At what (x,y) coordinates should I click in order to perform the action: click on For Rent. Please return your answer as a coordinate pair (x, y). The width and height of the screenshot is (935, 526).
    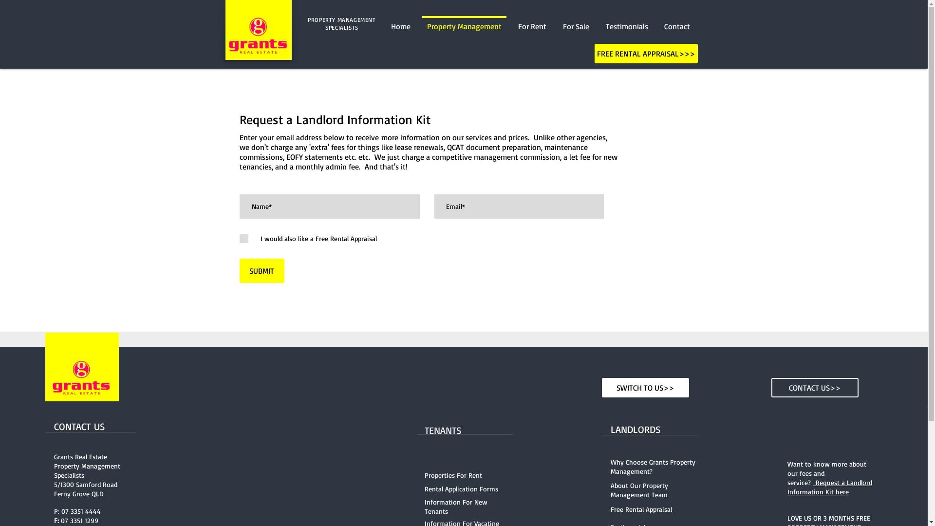
    Looking at the image, I should click on (532, 22).